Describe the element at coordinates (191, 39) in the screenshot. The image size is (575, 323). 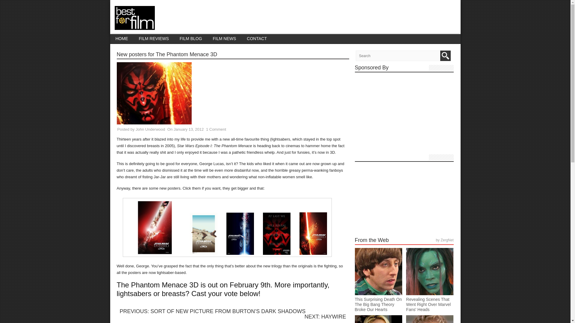
I see `FILM BLOG` at that location.